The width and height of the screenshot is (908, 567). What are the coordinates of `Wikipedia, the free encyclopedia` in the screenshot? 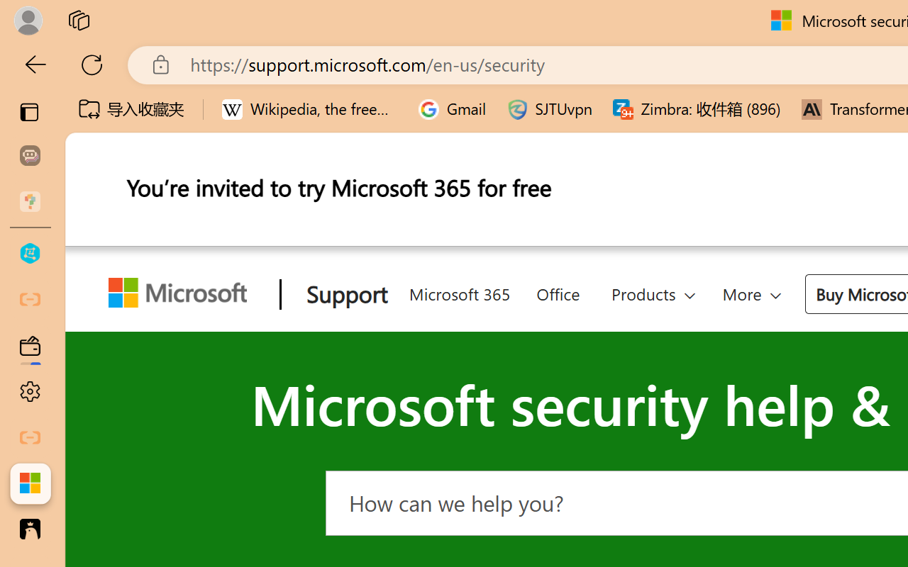 It's located at (310, 109).